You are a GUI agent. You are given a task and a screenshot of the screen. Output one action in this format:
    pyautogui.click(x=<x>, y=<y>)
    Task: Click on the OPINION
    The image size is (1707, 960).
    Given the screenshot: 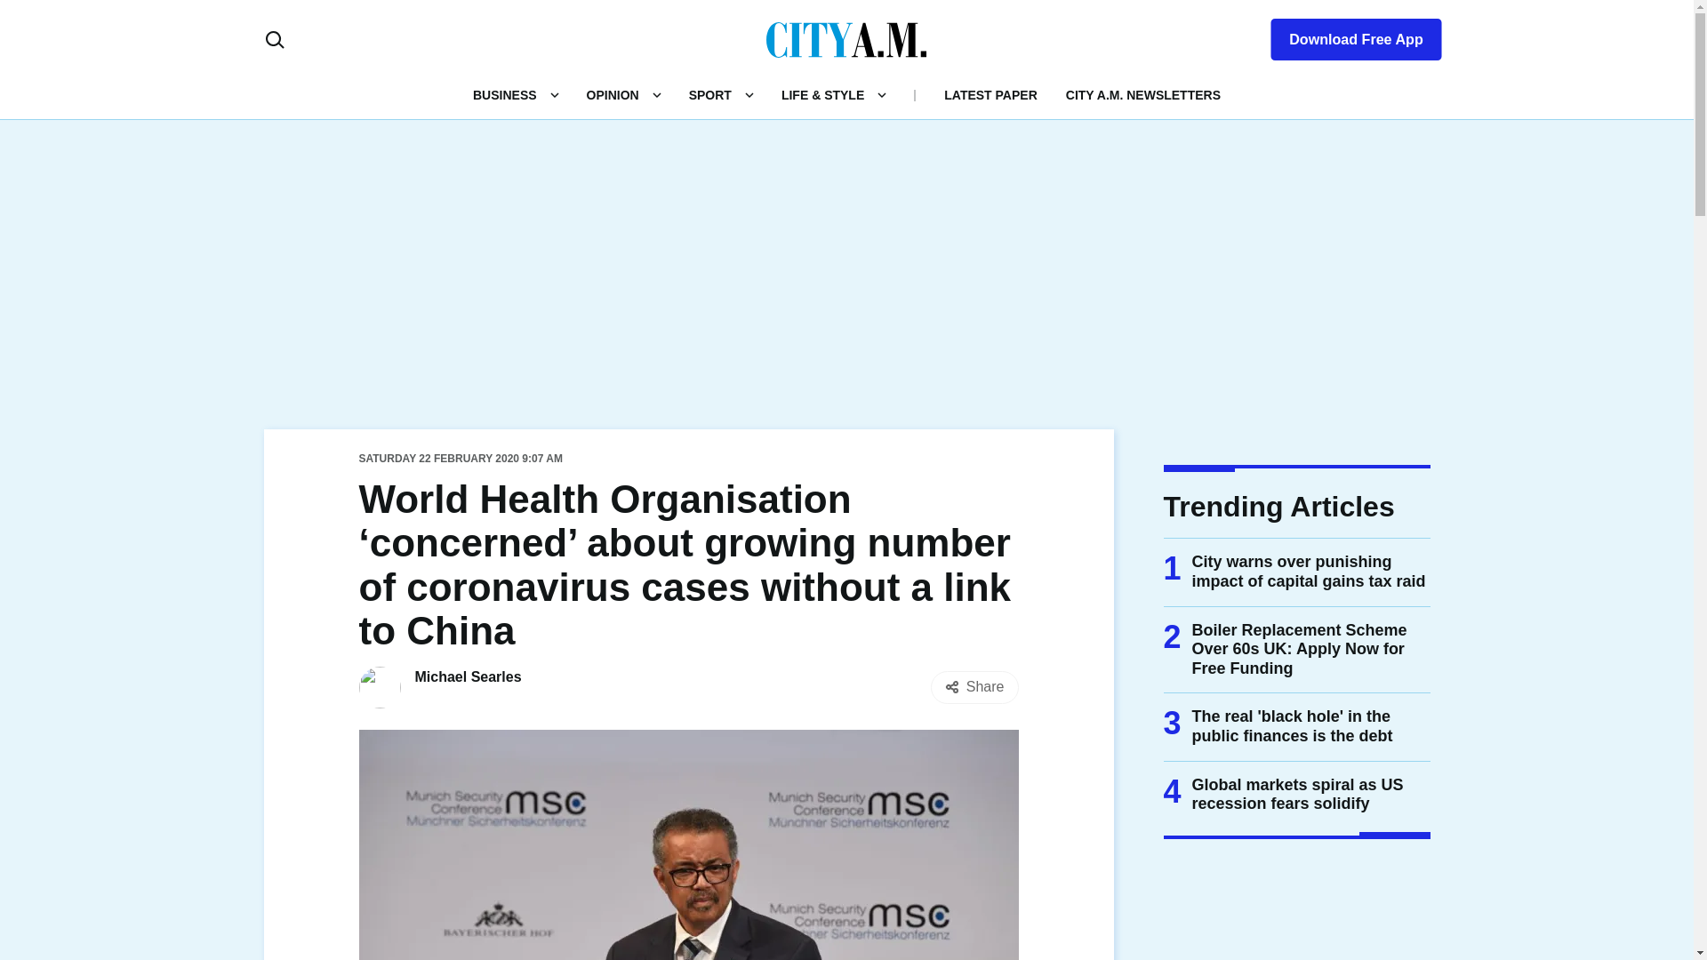 What is the action you would take?
    pyautogui.click(x=613, y=94)
    